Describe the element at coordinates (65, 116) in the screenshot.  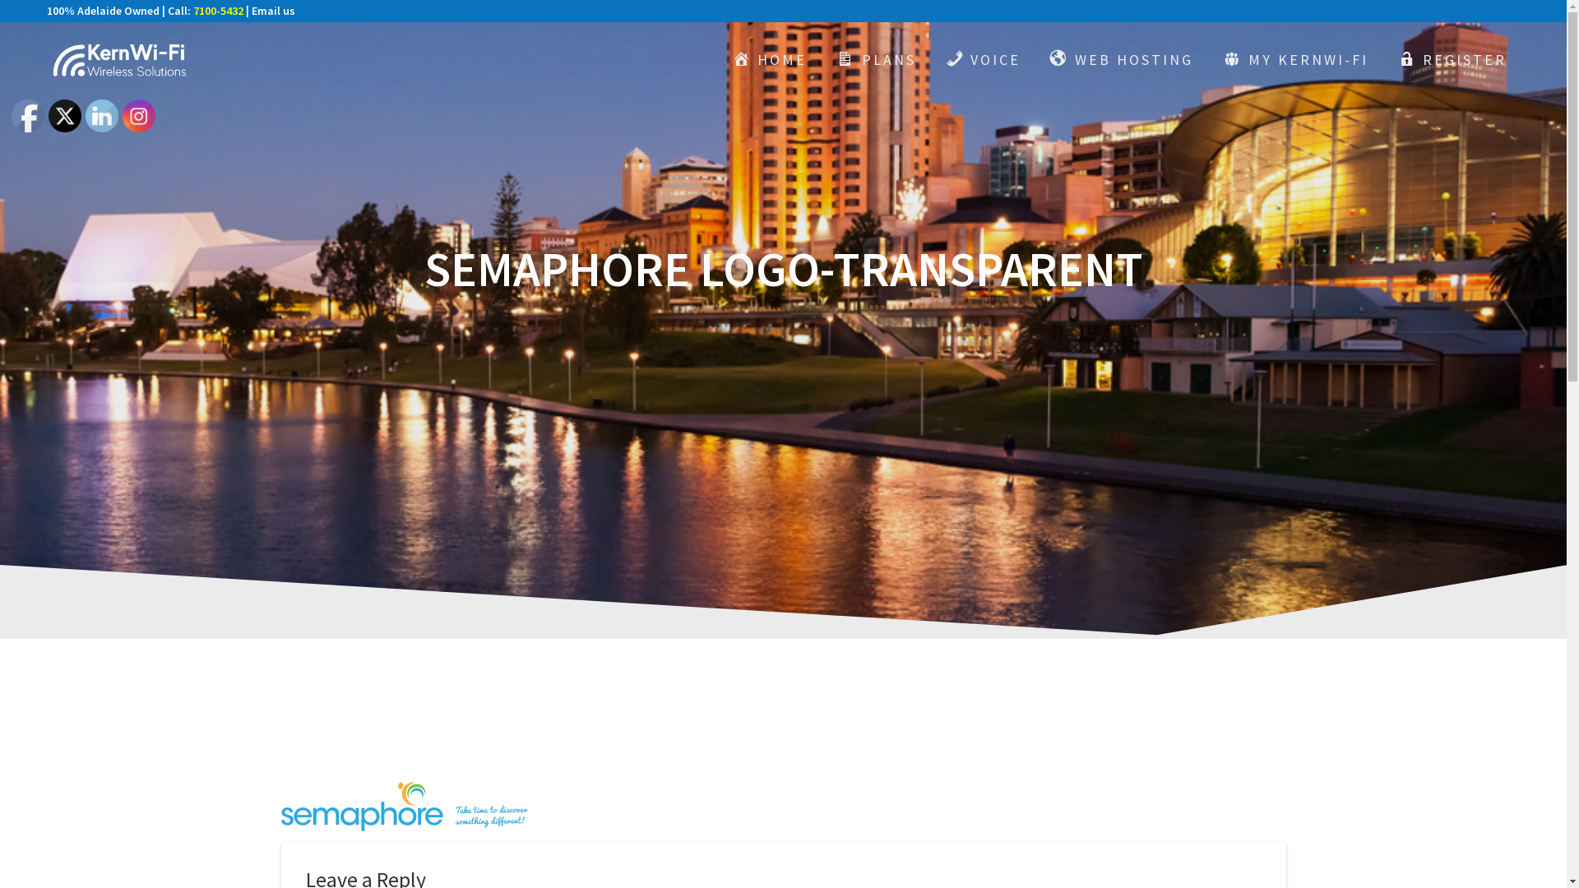
I see `Twitter` at that location.